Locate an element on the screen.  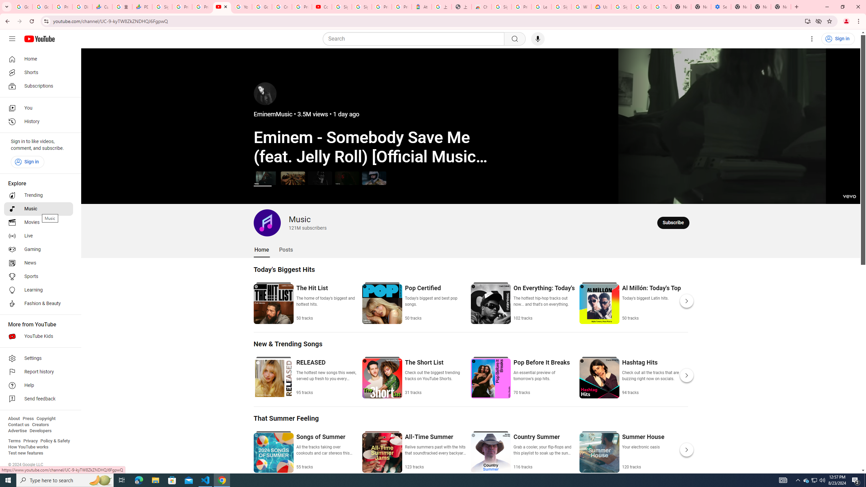
Settings - Addresses and more is located at coordinates (721, 7).